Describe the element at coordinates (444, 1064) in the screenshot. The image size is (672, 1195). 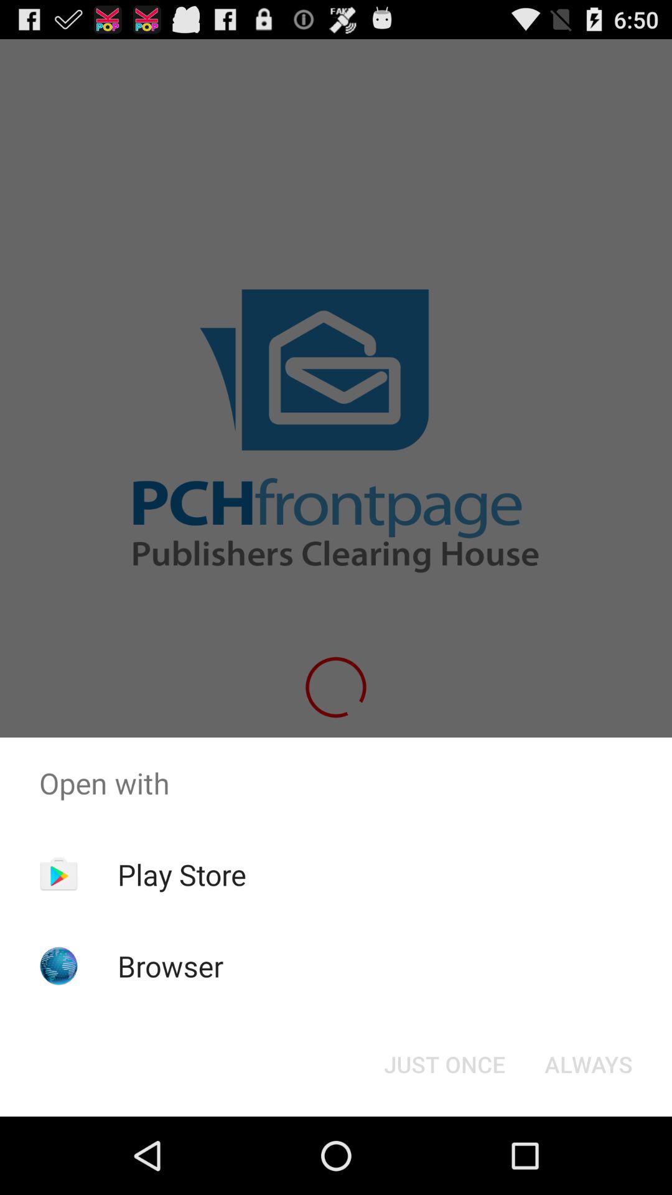
I see `turn off just once icon` at that location.